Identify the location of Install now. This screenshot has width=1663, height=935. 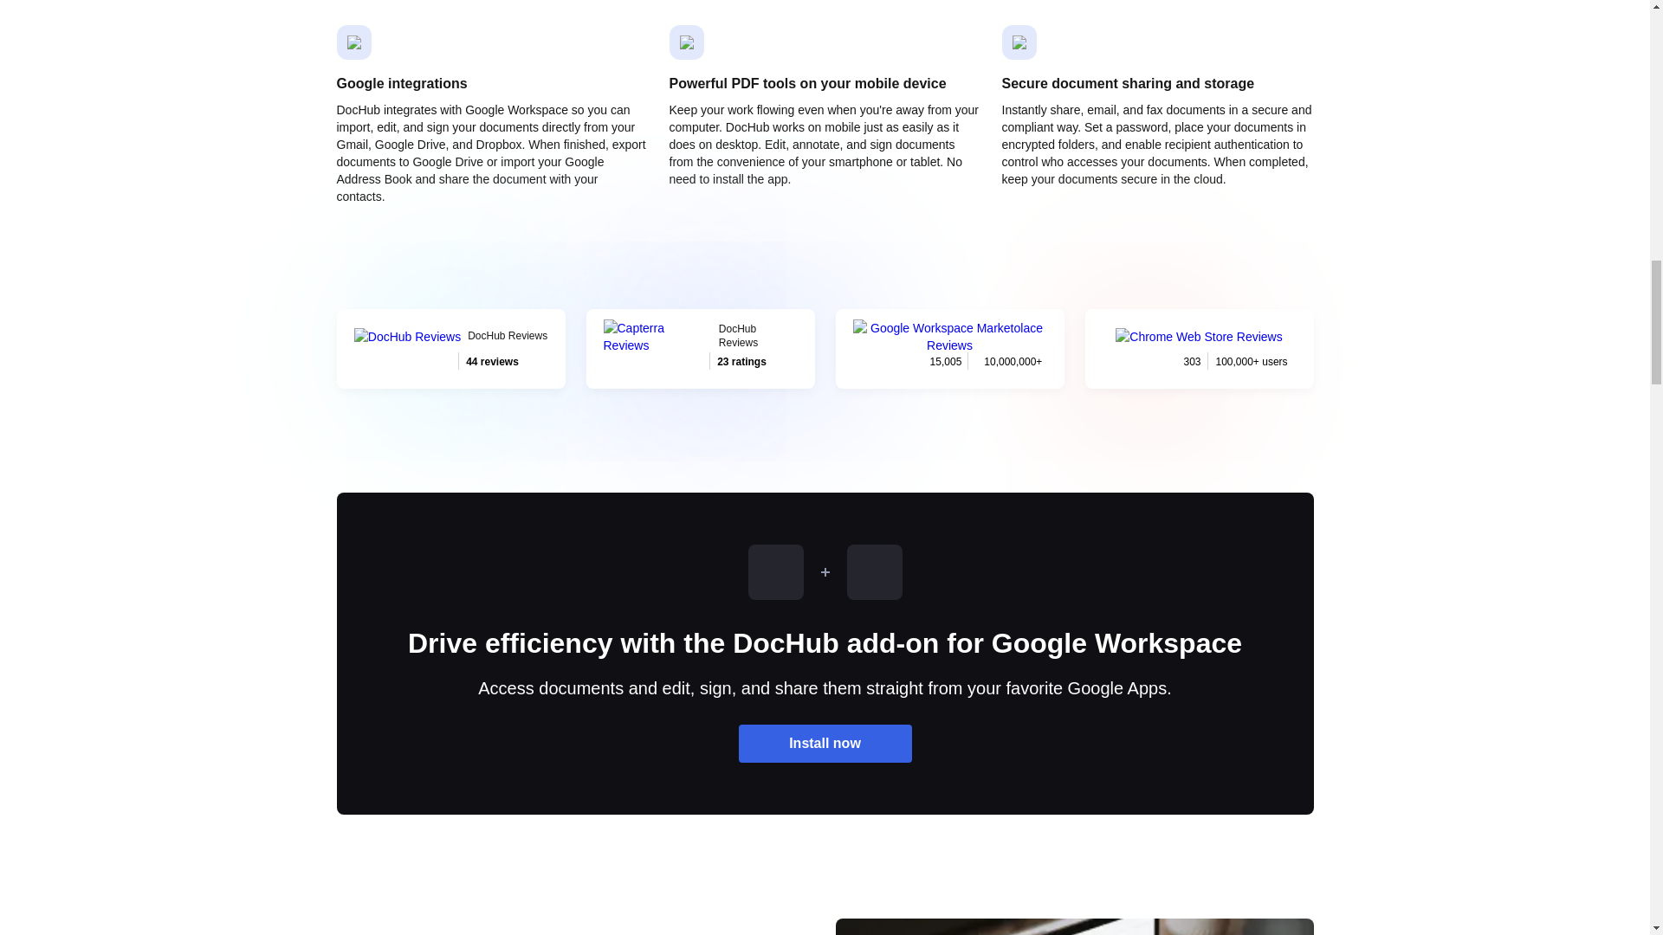
(450, 349).